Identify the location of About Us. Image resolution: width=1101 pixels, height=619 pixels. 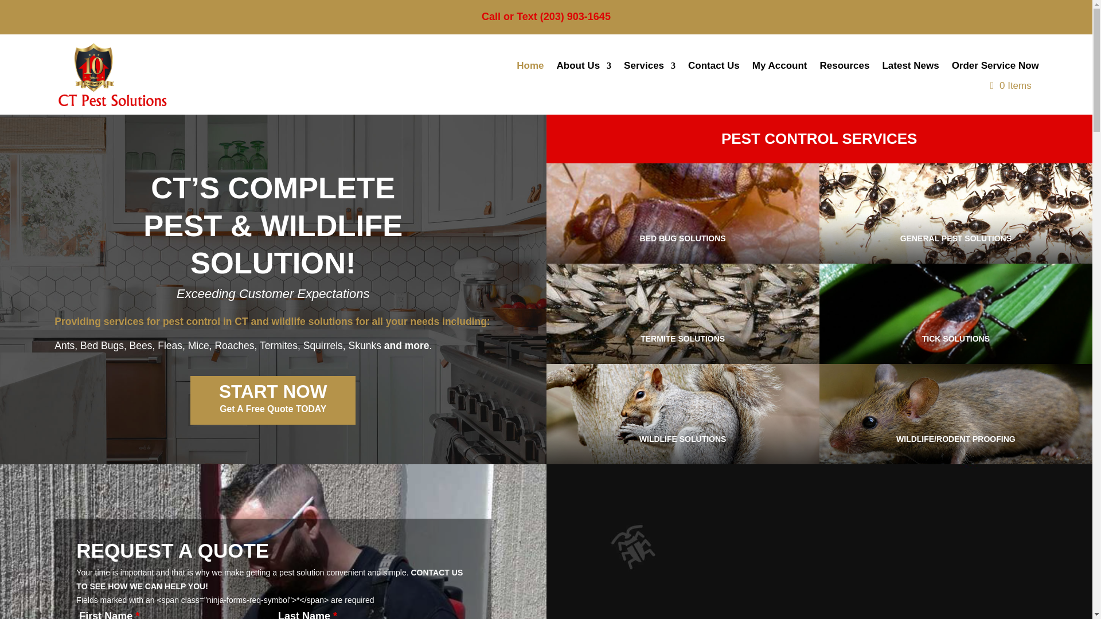
(584, 77).